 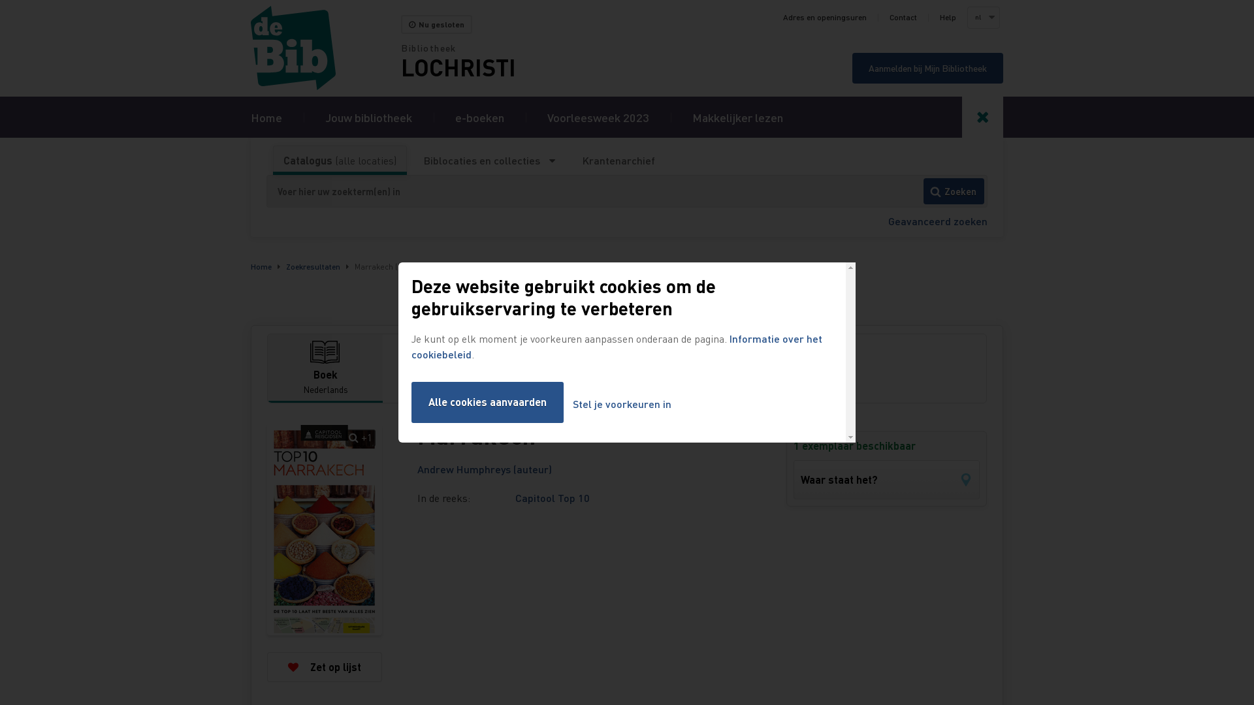 What do you see at coordinates (485, 469) in the screenshot?
I see `Andrew Humphreys (auteur)` at bounding box center [485, 469].